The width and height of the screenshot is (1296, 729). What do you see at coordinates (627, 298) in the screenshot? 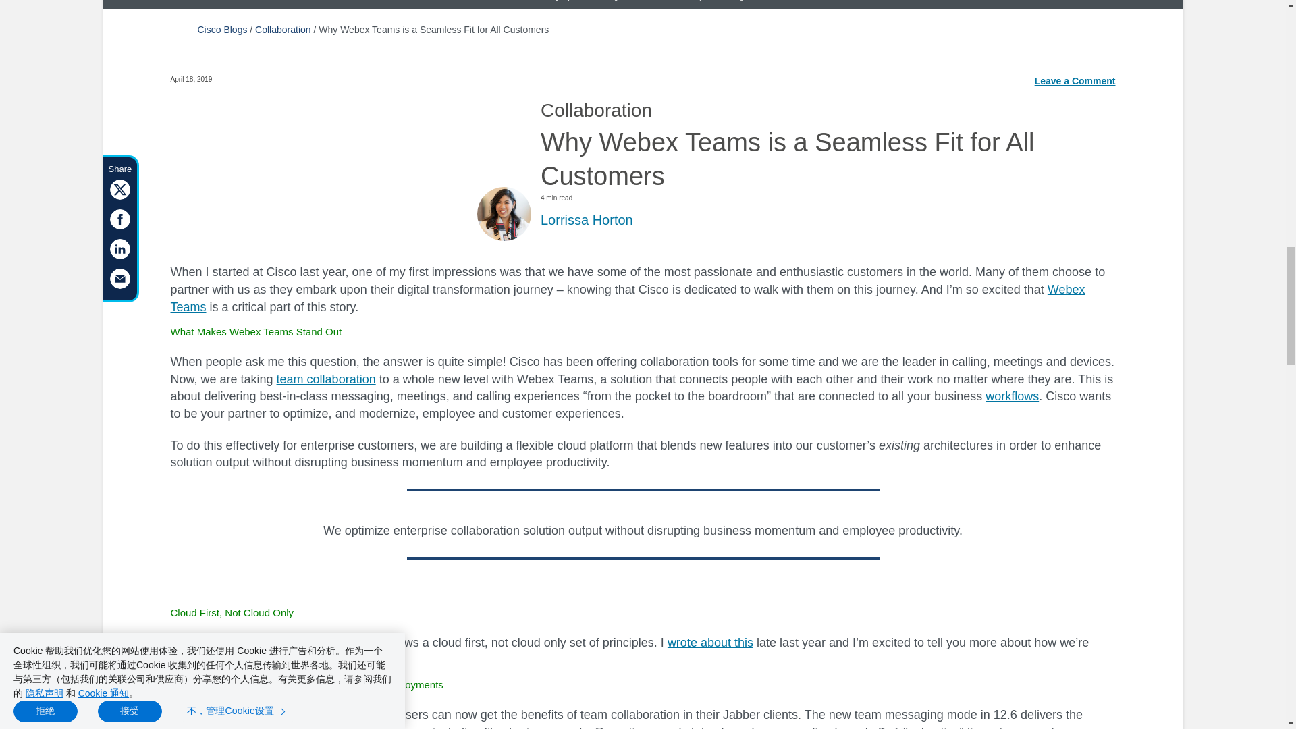
I see `Webex Teams` at bounding box center [627, 298].